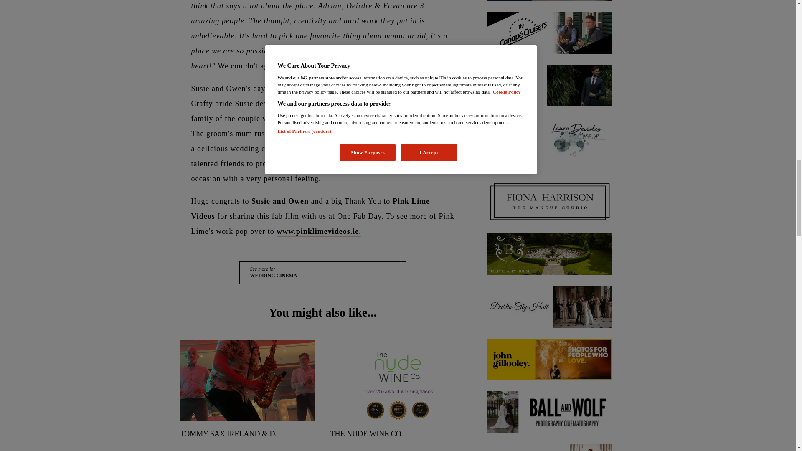 Image resolution: width=802 pixels, height=451 pixels. Describe the element at coordinates (319, 232) in the screenshot. I see `pink lime video` at that location.